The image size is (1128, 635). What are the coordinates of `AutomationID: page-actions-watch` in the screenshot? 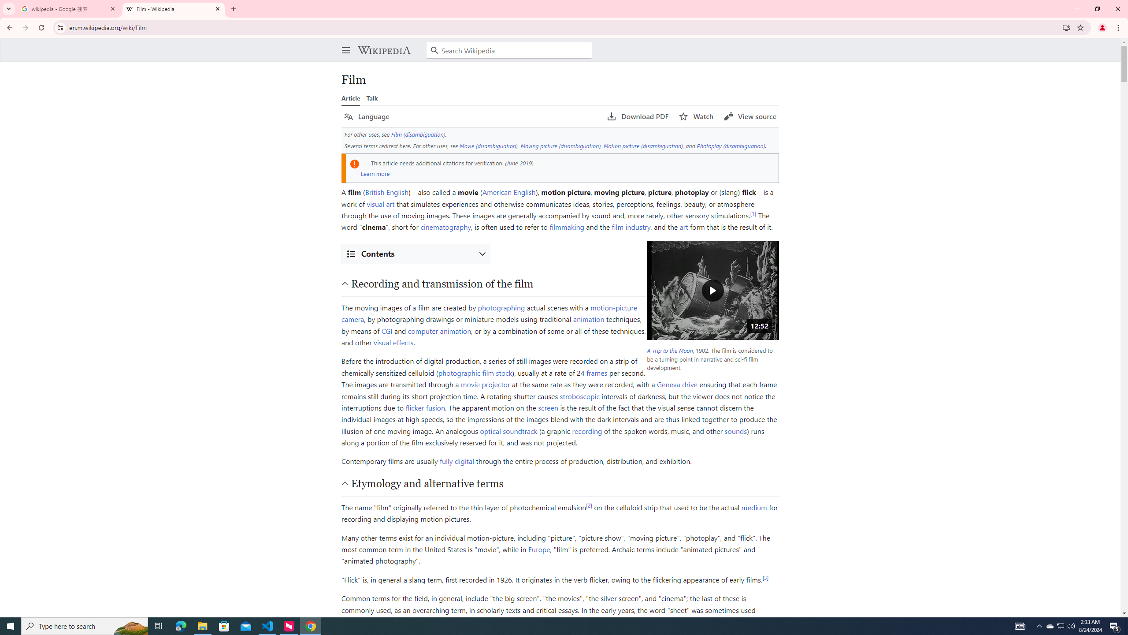 It's located at (696, 116).